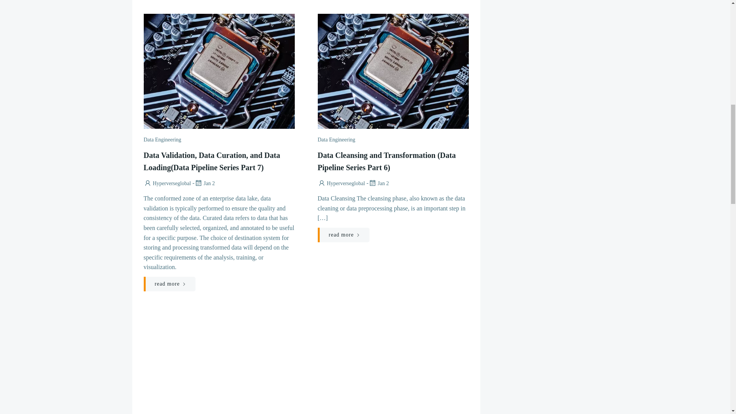  I want to click on Data Engineering, so click(162, 140).